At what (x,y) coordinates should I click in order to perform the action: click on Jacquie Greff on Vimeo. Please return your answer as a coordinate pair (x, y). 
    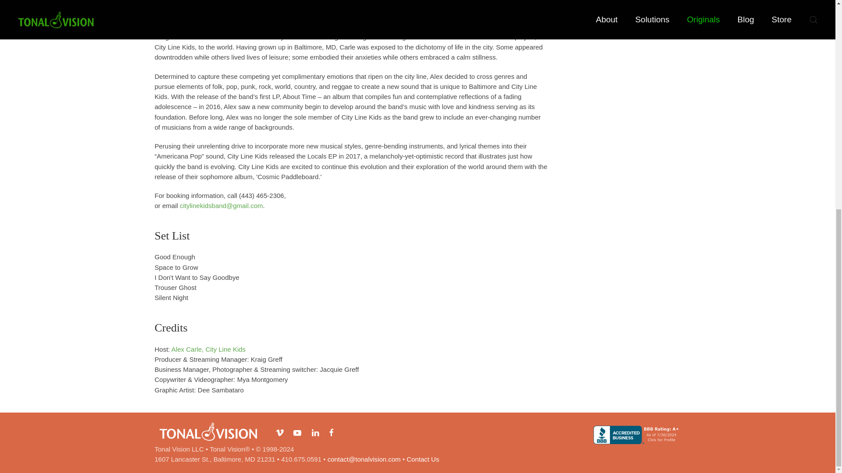
    Looking at the image, I should click on (281, 432).